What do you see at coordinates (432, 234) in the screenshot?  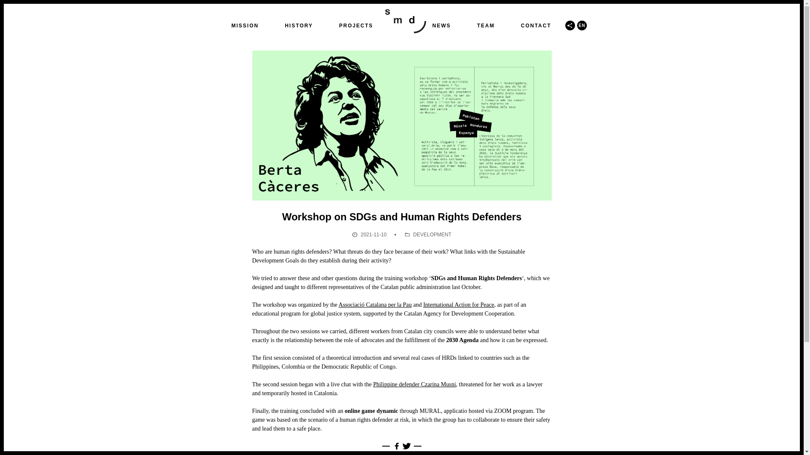 I see `DEVELOPMENT` at bounding box center [432, 234].